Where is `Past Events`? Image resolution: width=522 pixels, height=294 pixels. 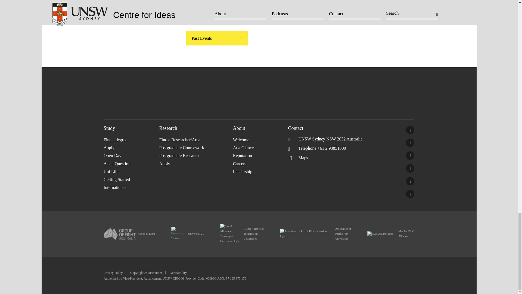 Past Events is located at coordinates (217, 38).